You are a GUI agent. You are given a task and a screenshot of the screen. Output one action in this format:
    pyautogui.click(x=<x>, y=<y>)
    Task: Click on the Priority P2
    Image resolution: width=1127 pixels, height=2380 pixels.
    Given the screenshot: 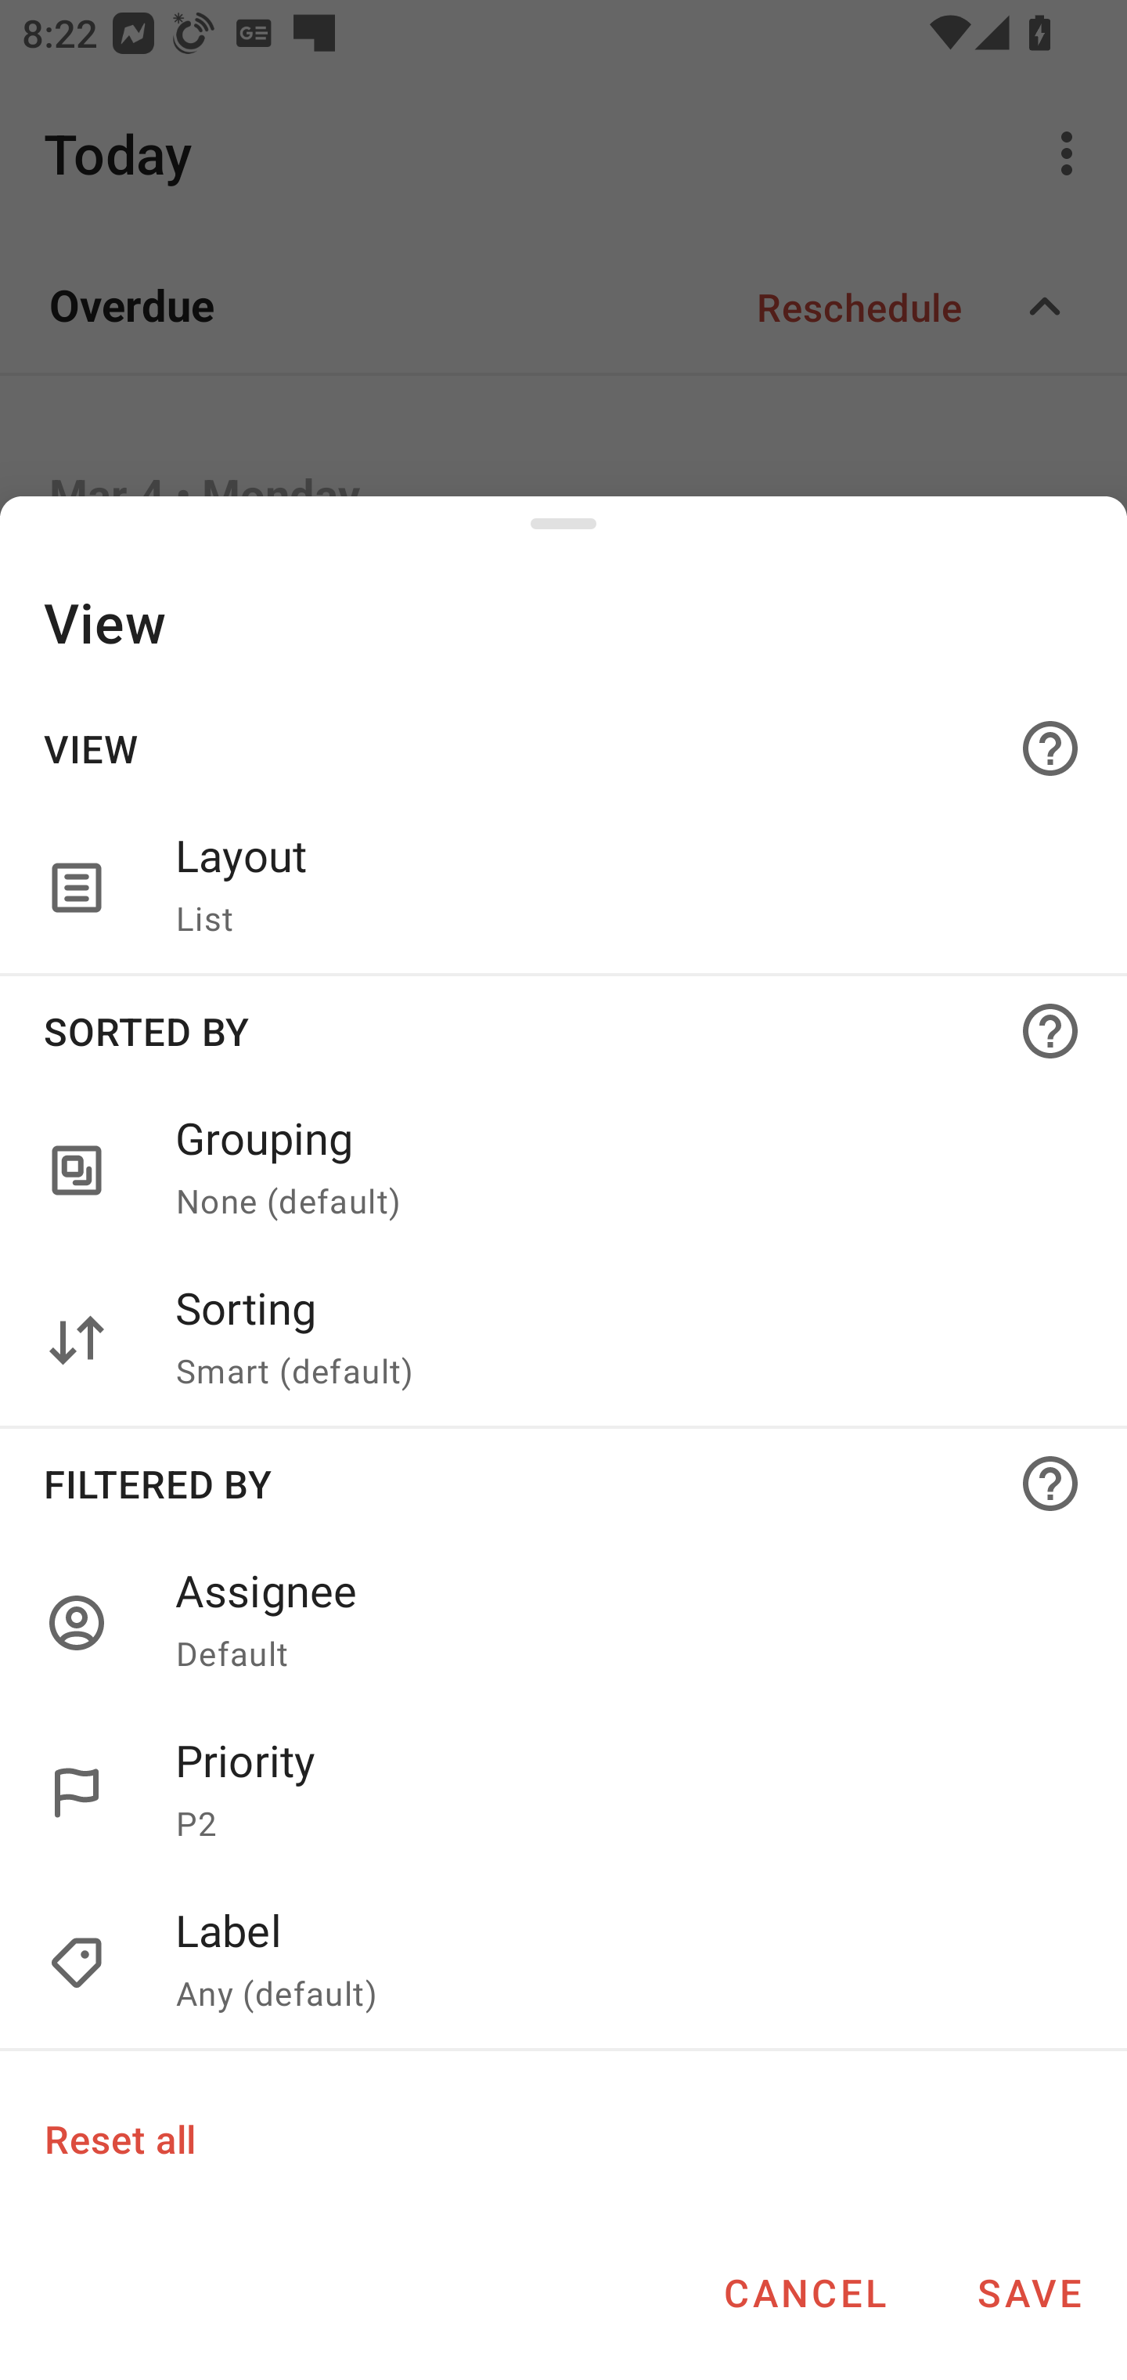 What is the action you would take?
    pyautogui.click(x=618, y=1793)
    